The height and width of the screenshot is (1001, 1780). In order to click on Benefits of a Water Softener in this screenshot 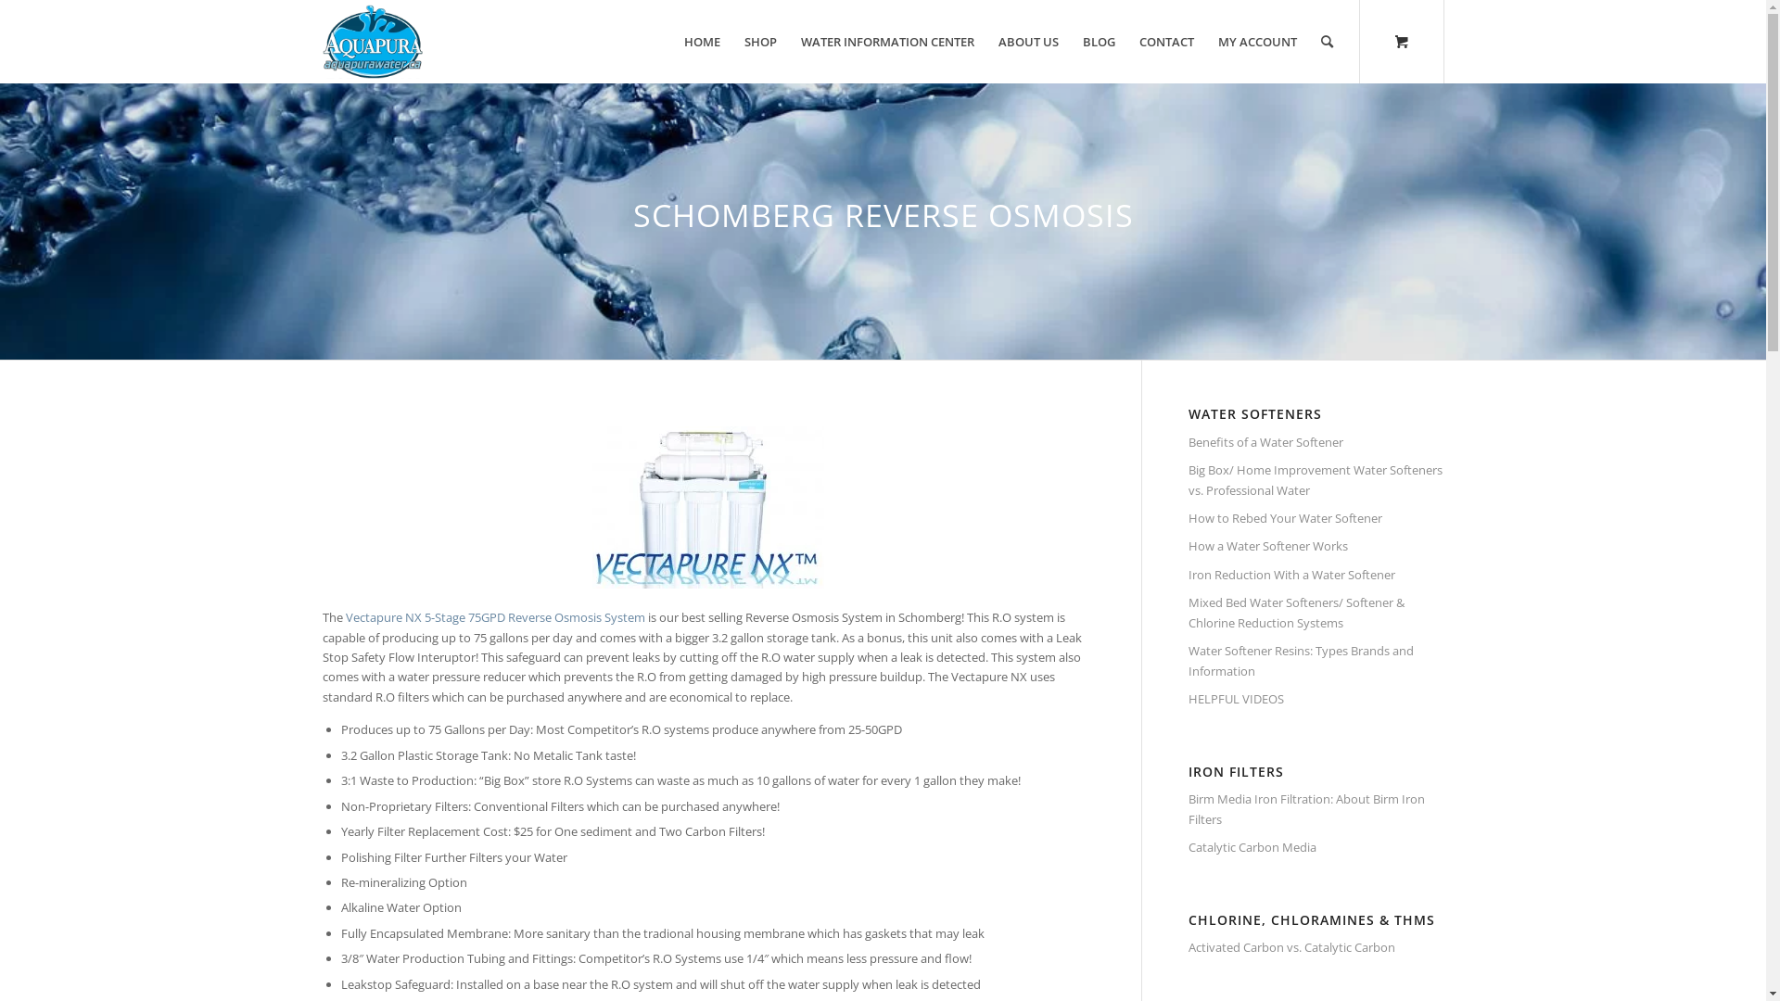, I will do `click(1316, 443)`.